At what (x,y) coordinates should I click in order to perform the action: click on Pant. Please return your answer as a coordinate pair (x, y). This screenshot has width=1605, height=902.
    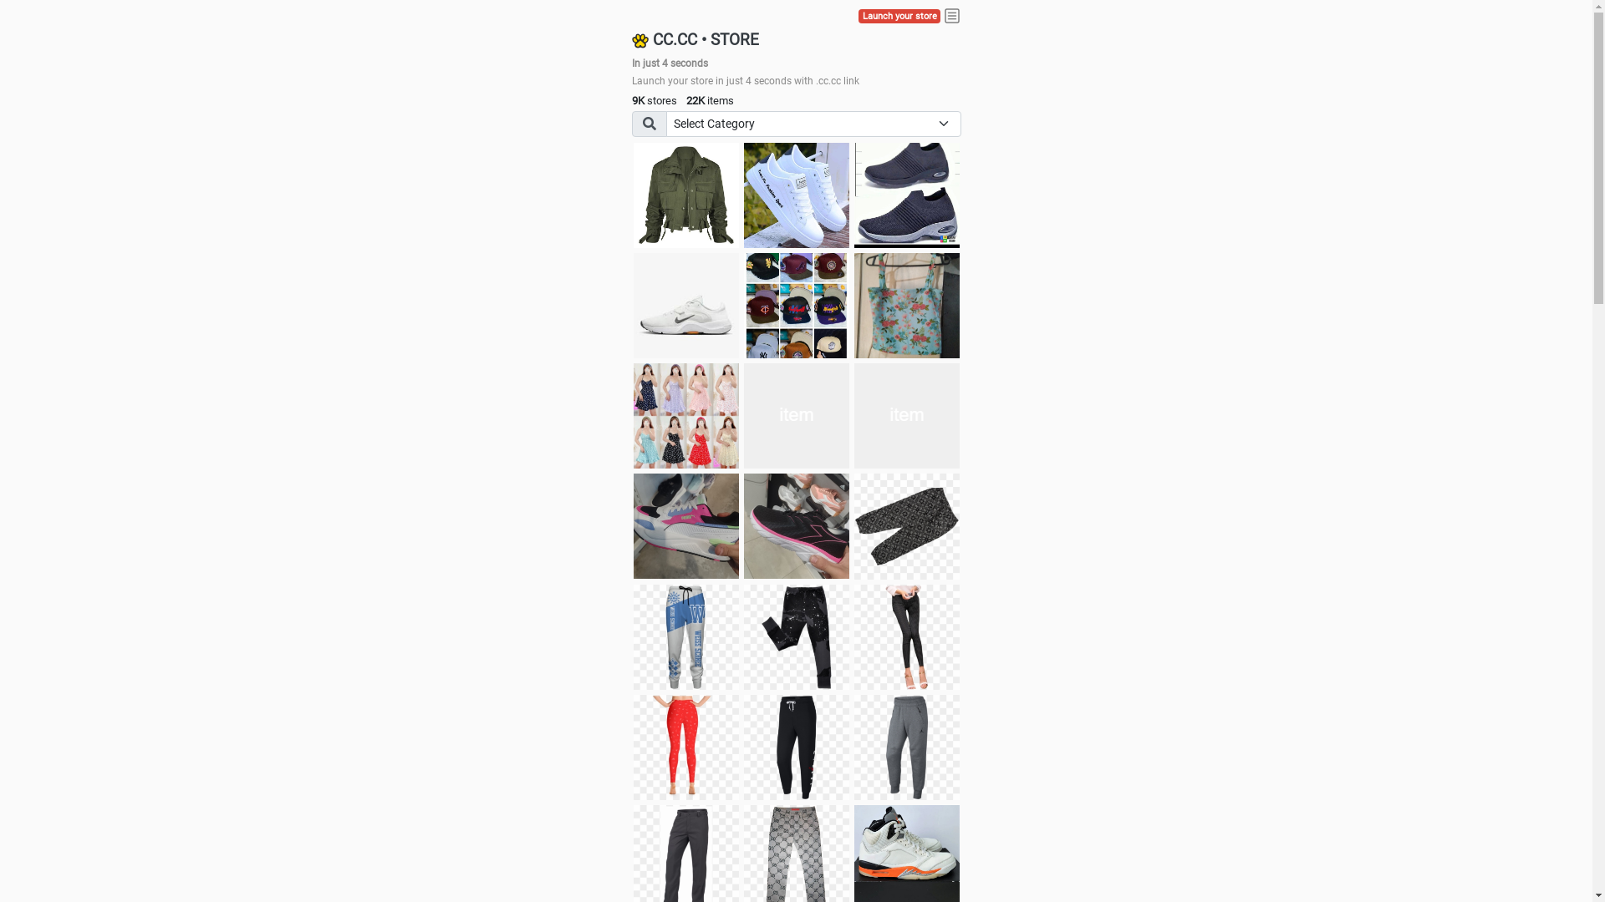
    Looking at the image, I should click on (686, 747).